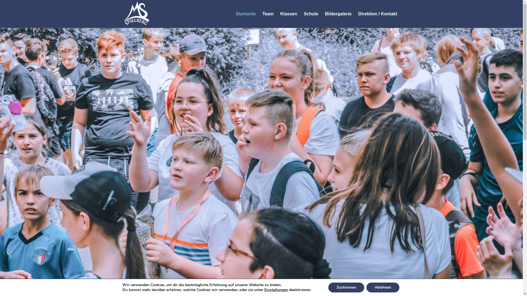  Describe the element at coordinates (383, 288) in the screenshot. I see `Ablehnen` at that location.